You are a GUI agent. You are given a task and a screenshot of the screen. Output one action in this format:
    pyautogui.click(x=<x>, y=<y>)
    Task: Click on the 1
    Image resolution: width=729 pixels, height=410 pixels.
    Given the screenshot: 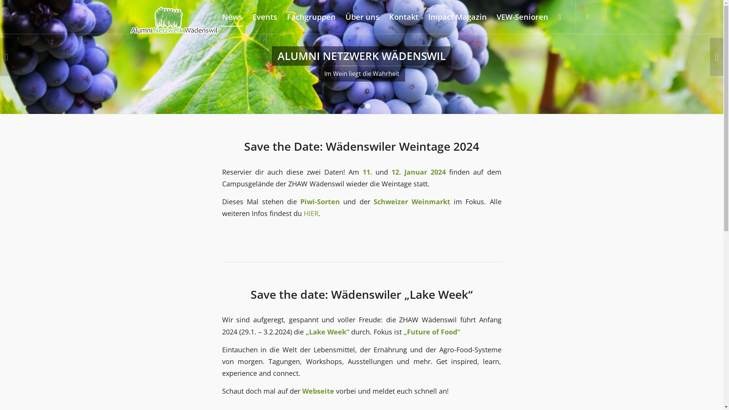 What is the action you would take?
    pyautogui.click(x=356, y=106)
    